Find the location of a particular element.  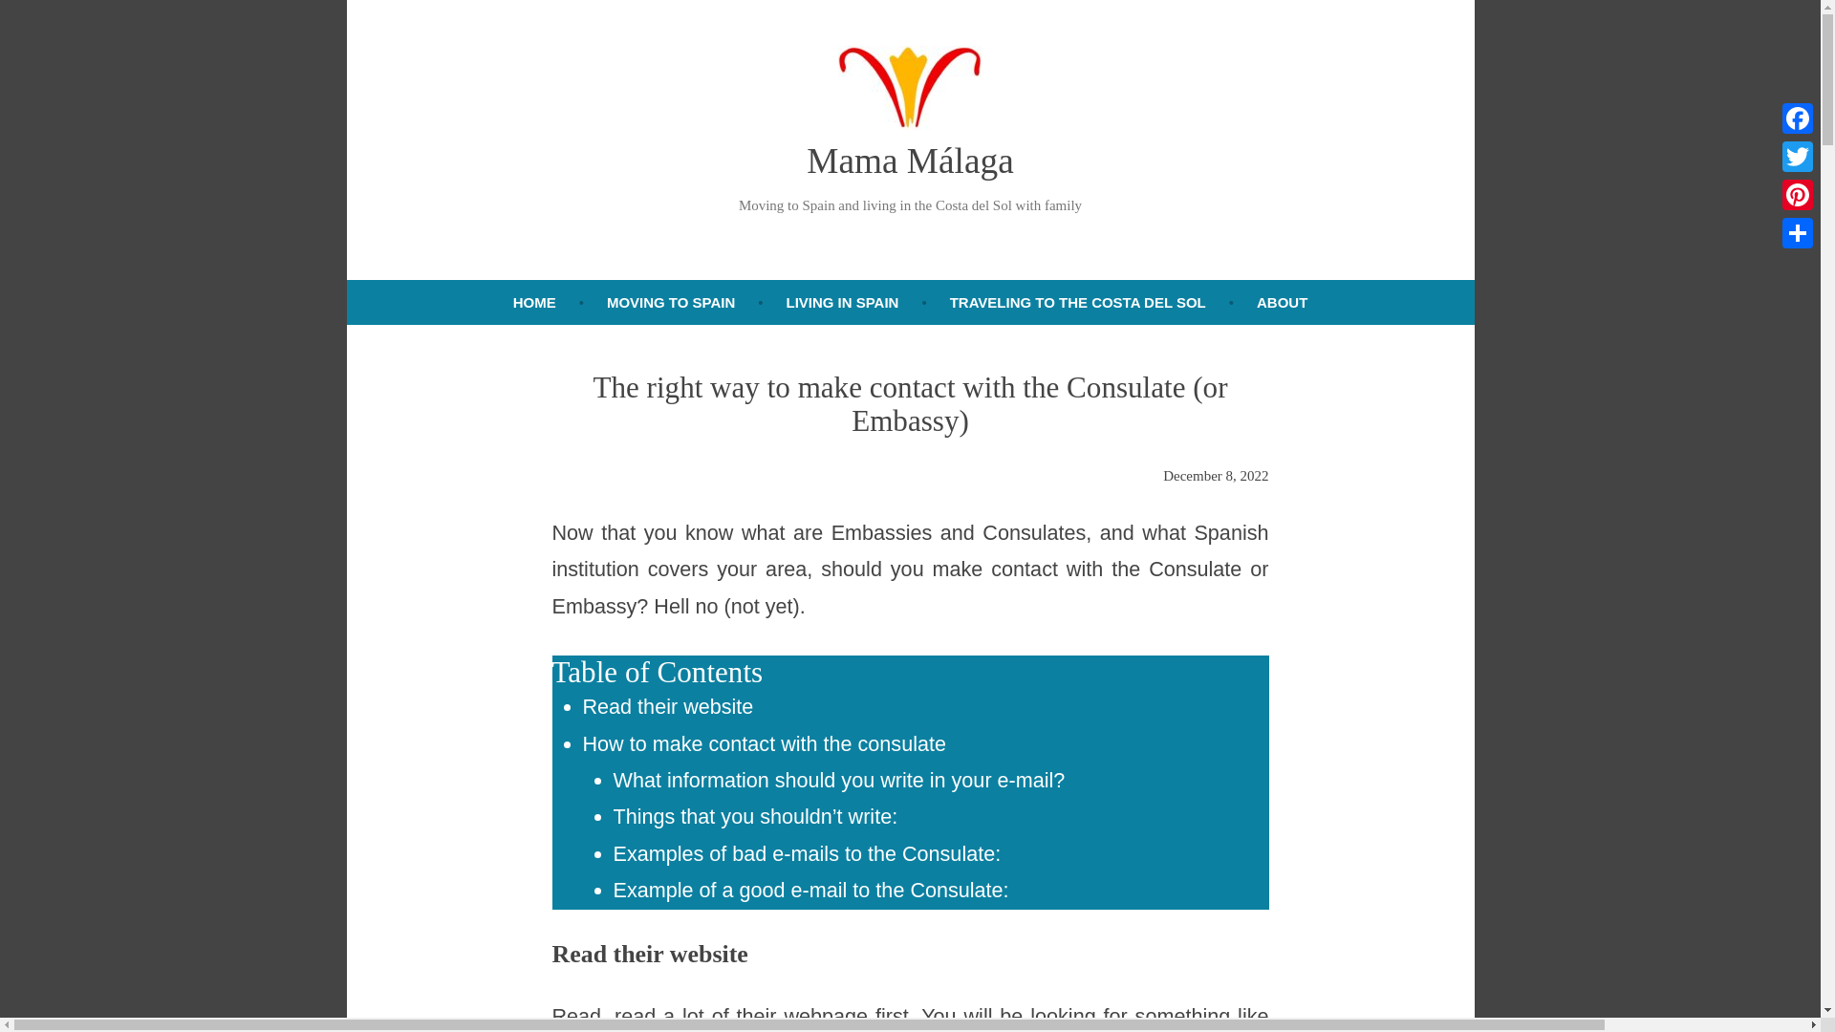

Example of a good e-mail to the Consulate: is located at coordinates (810, 890).